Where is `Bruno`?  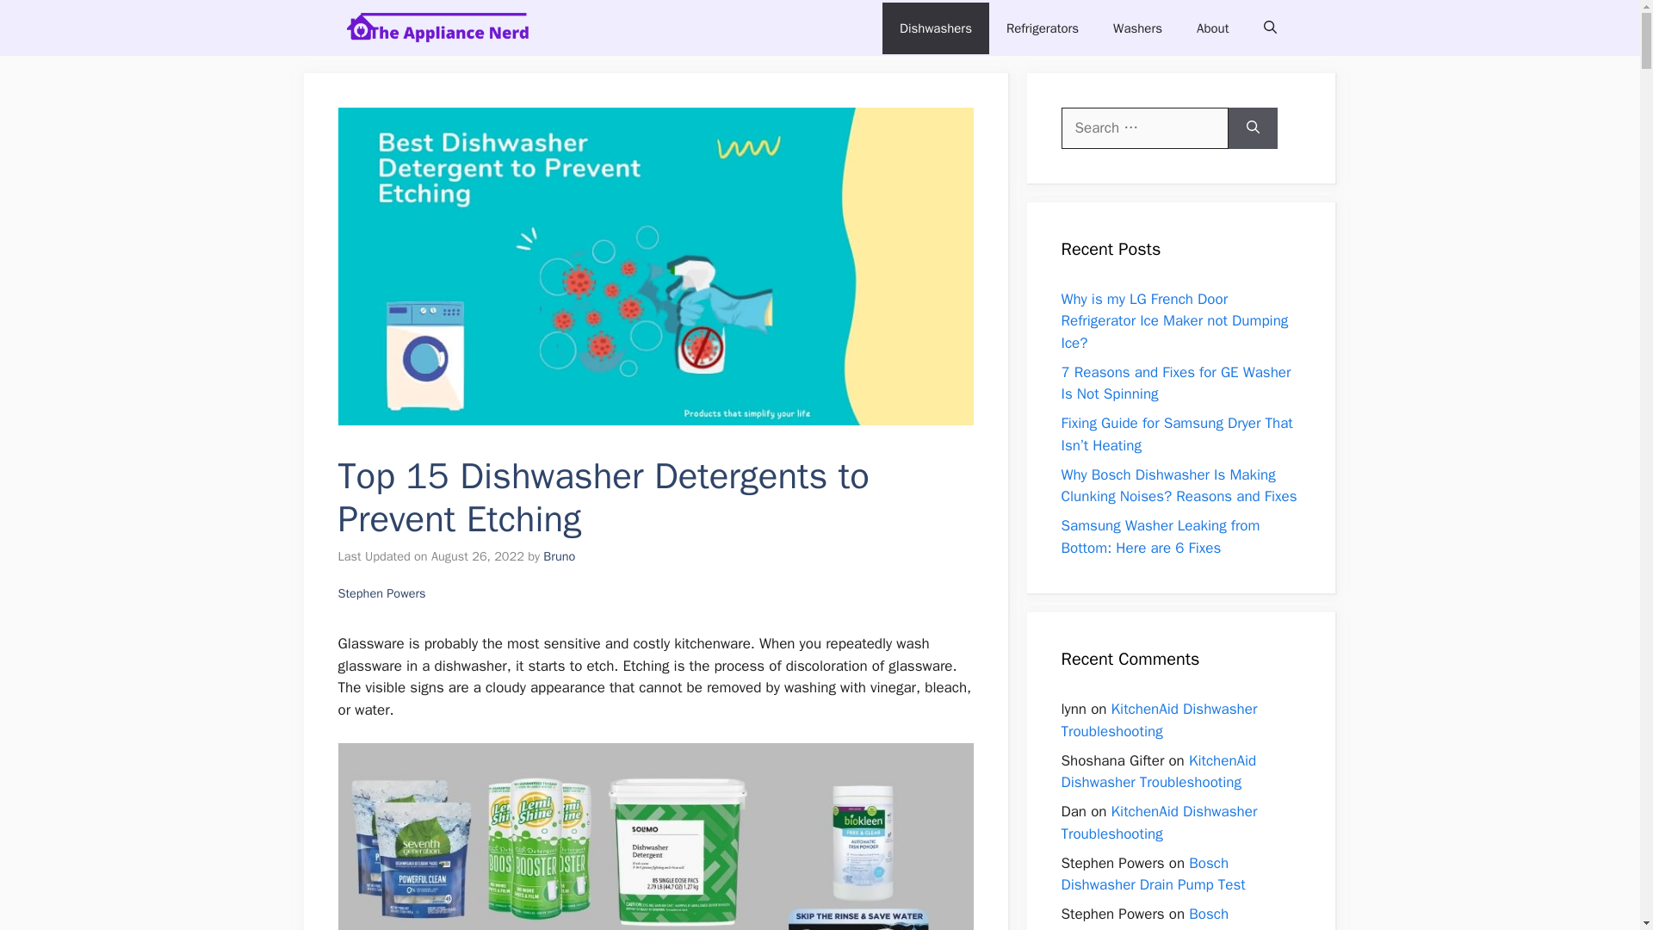
Bruno is located at coordinates (560, 556).